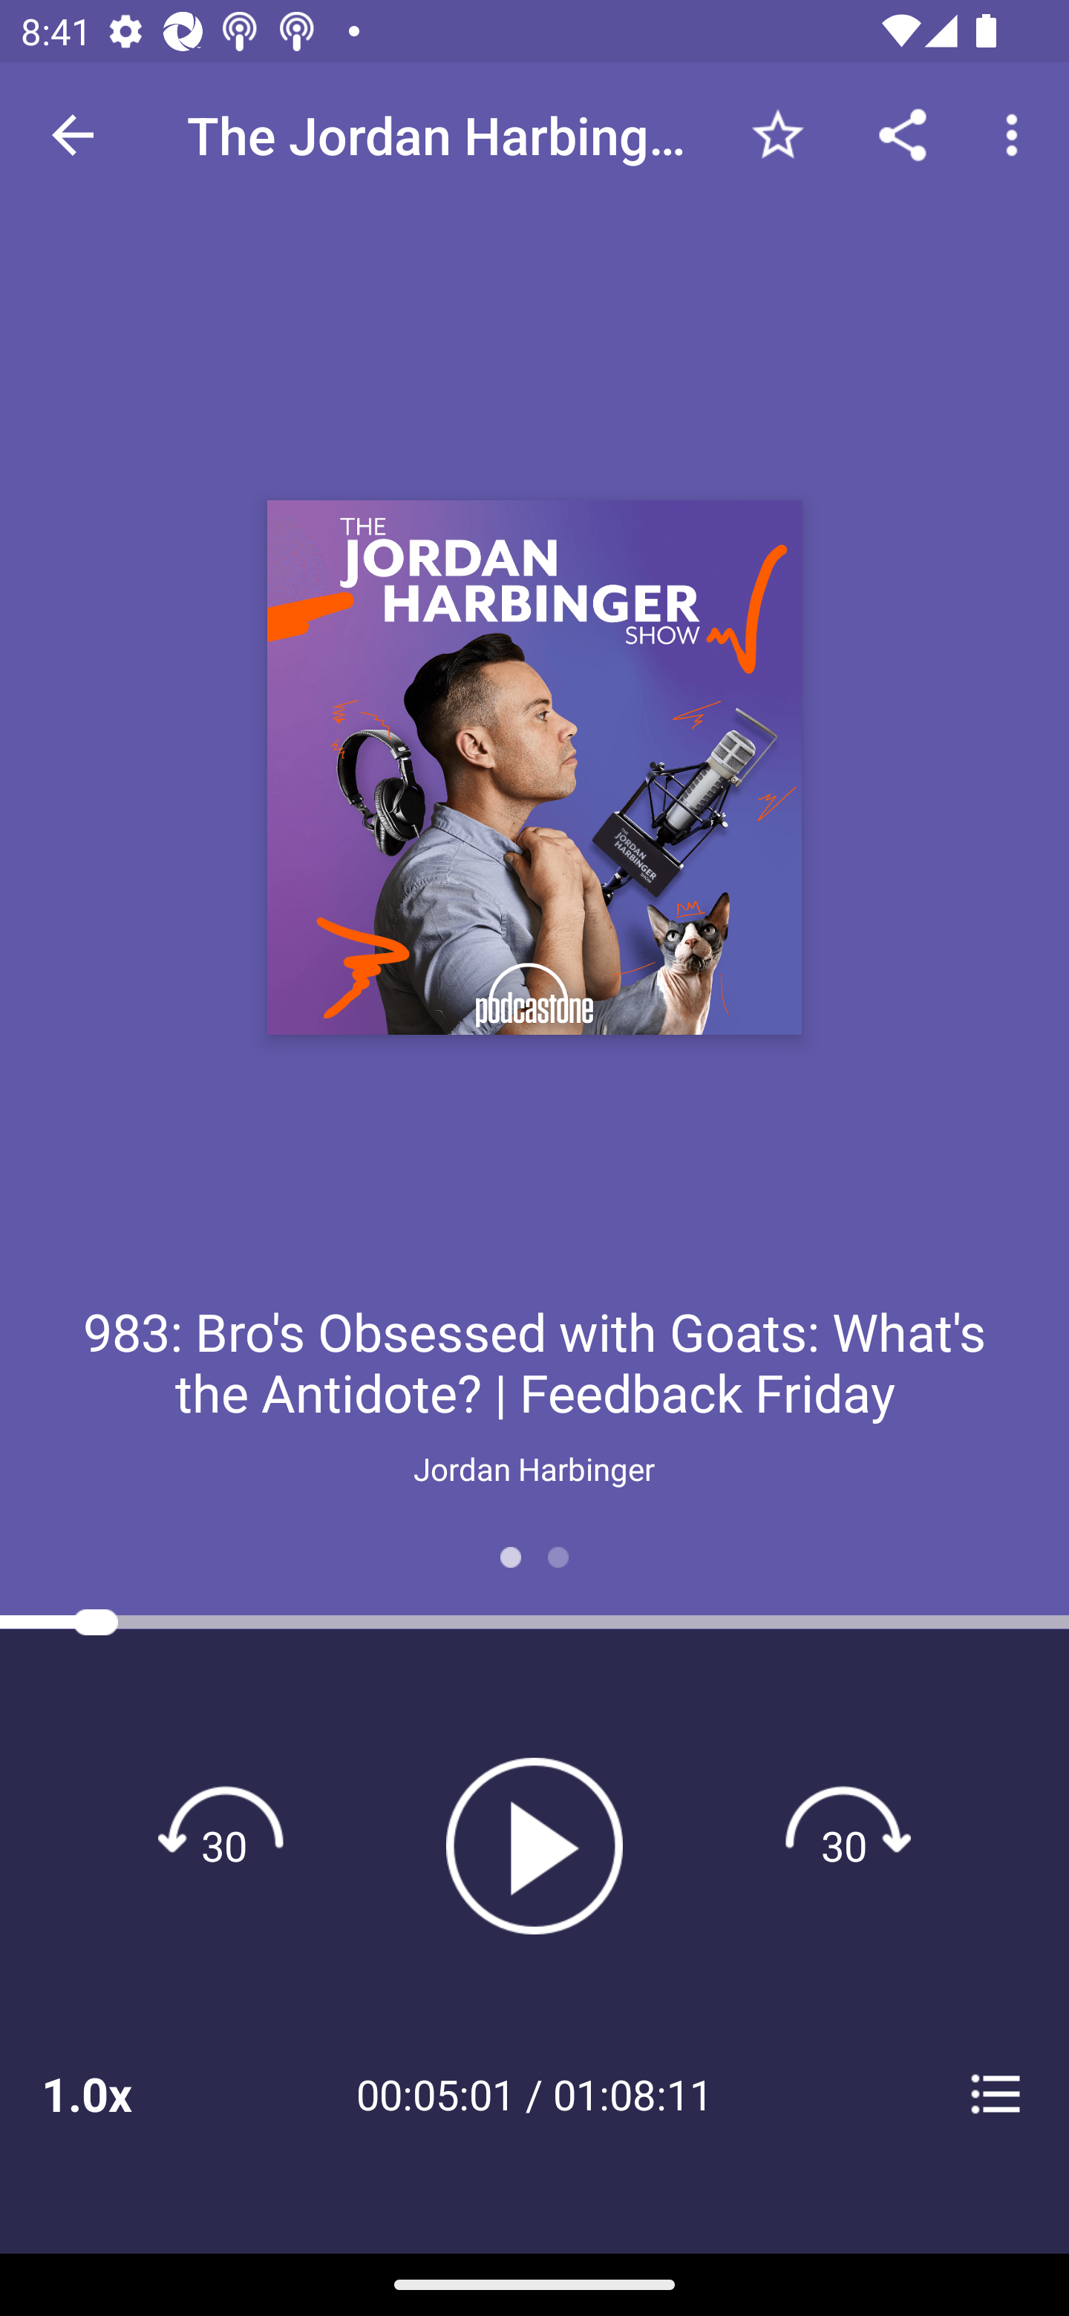 This screenshot has width=1069, height=2316. Describe the element at coordinates (632, 2093) in the screenshot. I see `01:08:11` at that location.